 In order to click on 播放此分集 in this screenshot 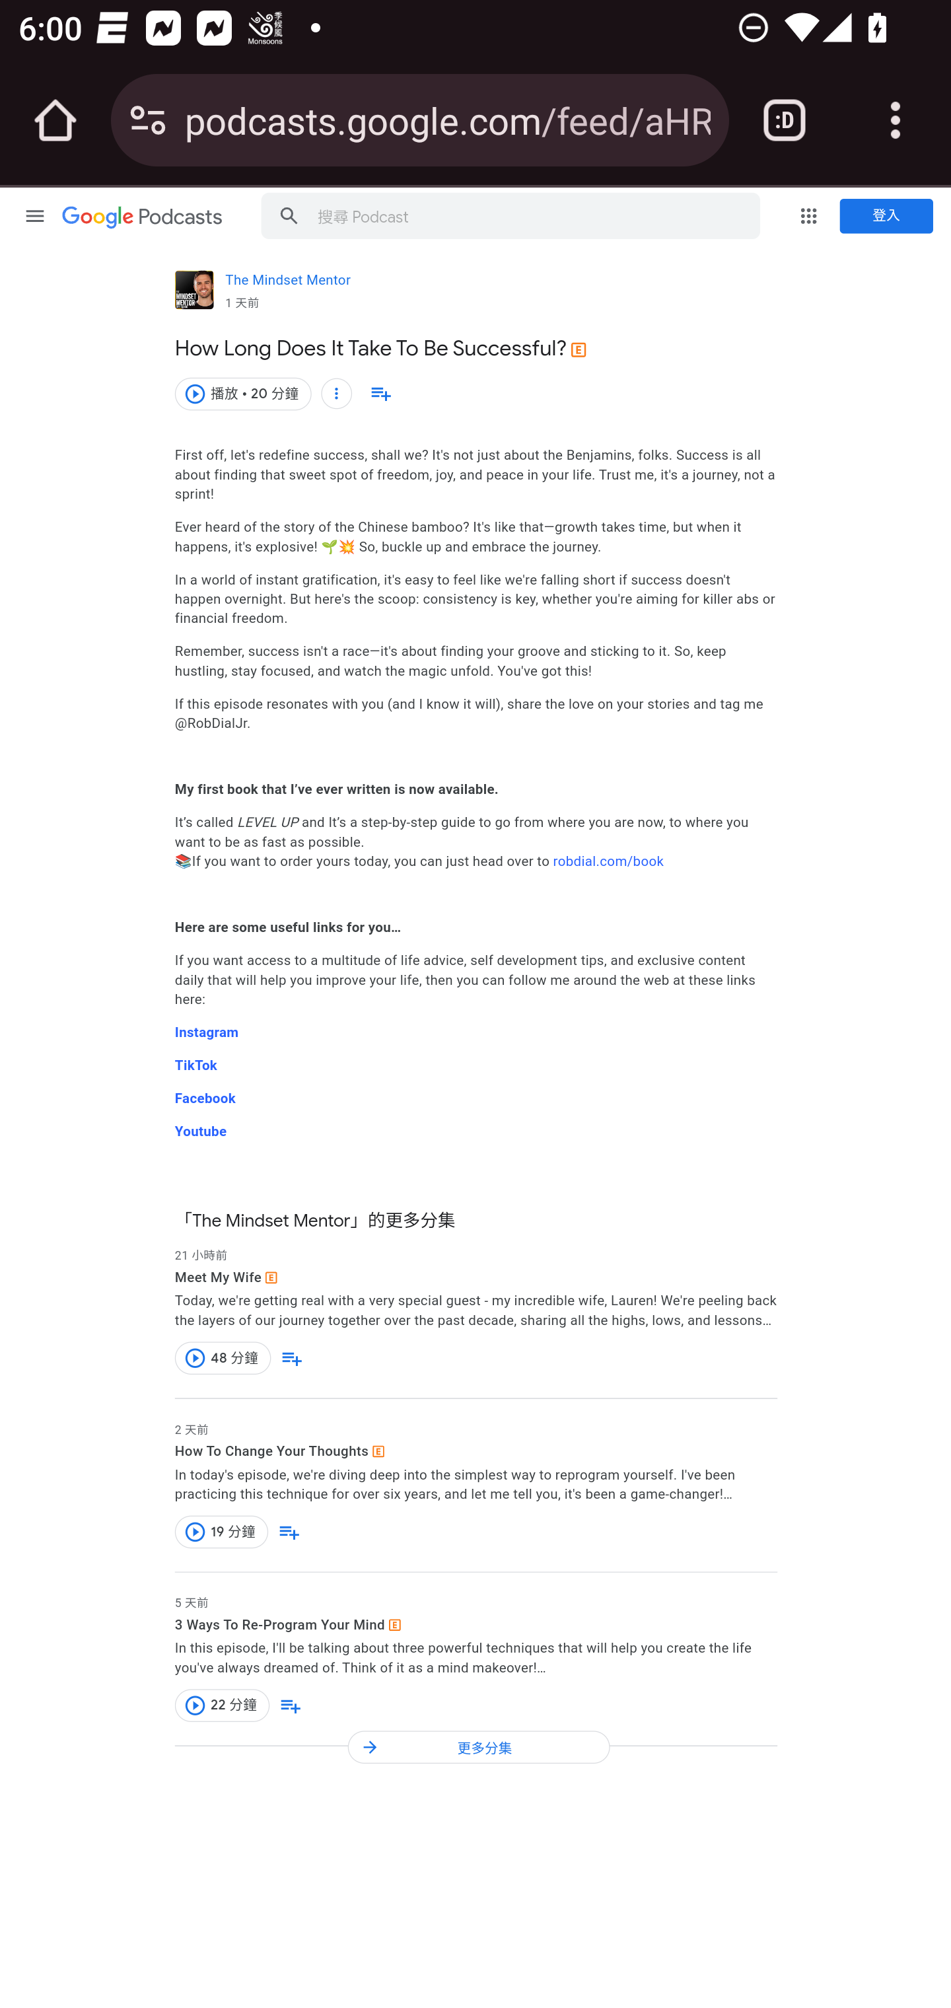, I will do `click(194, 1704)`.